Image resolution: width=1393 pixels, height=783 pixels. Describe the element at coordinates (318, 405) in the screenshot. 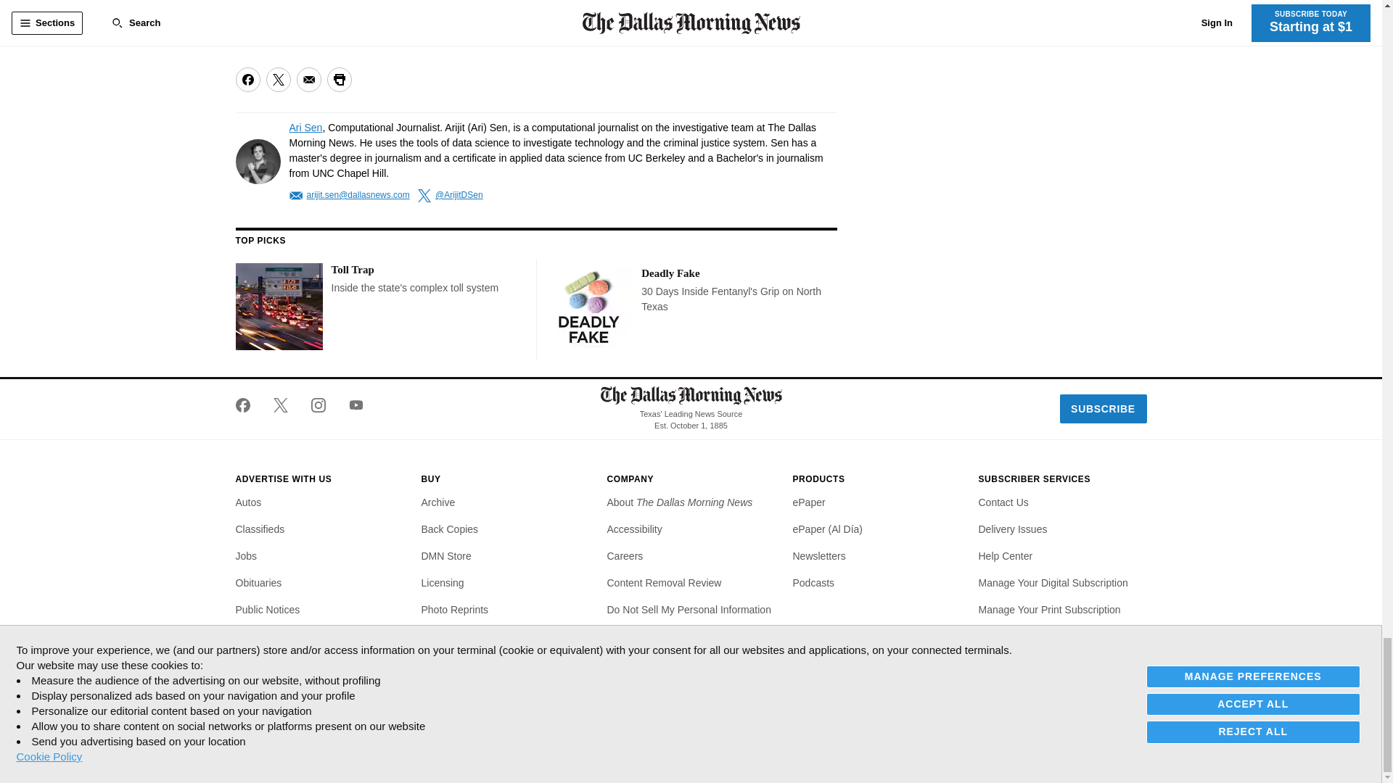

I see `The Dallas Morning News on Instagram` at that location.